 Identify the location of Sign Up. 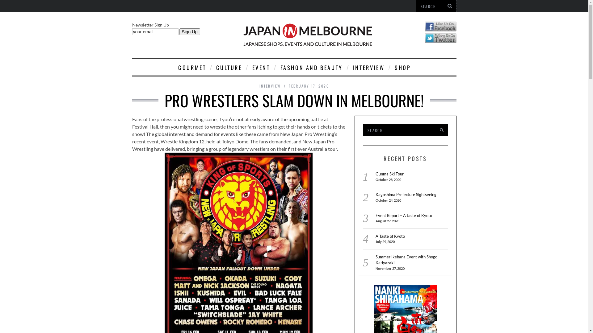
(190, 32).